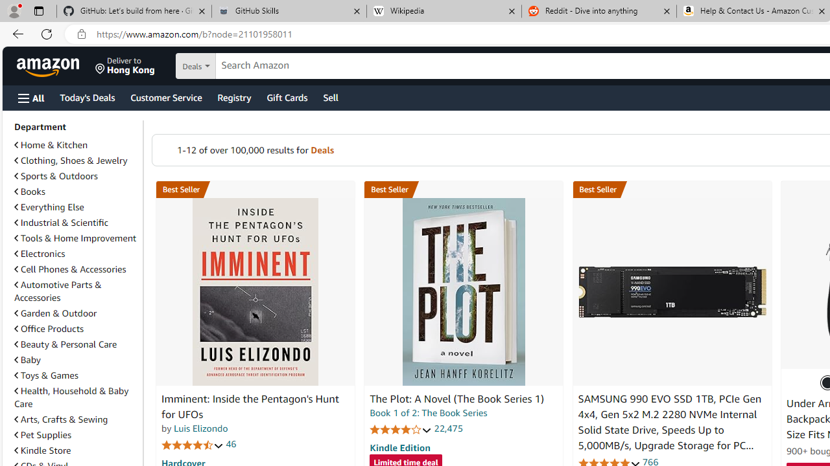 The width and height of the screenshot is (830, 466). Describe the element at coordinates (76, 359) in the screenshot. I see `Baby` at that location.